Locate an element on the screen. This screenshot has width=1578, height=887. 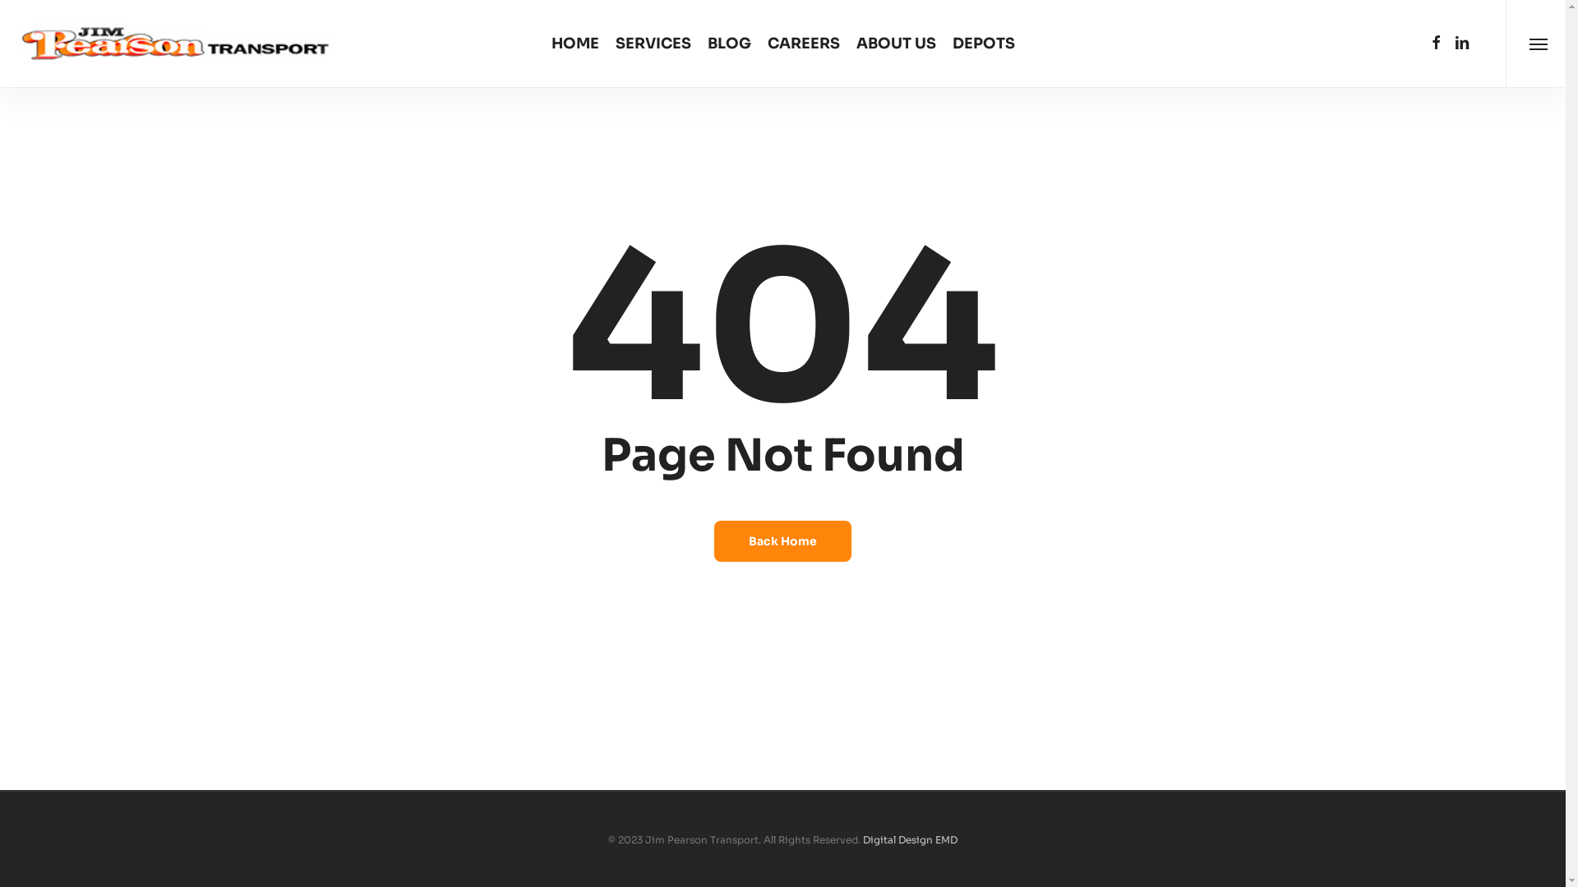
Menu is located at coordinates (1539, 44).